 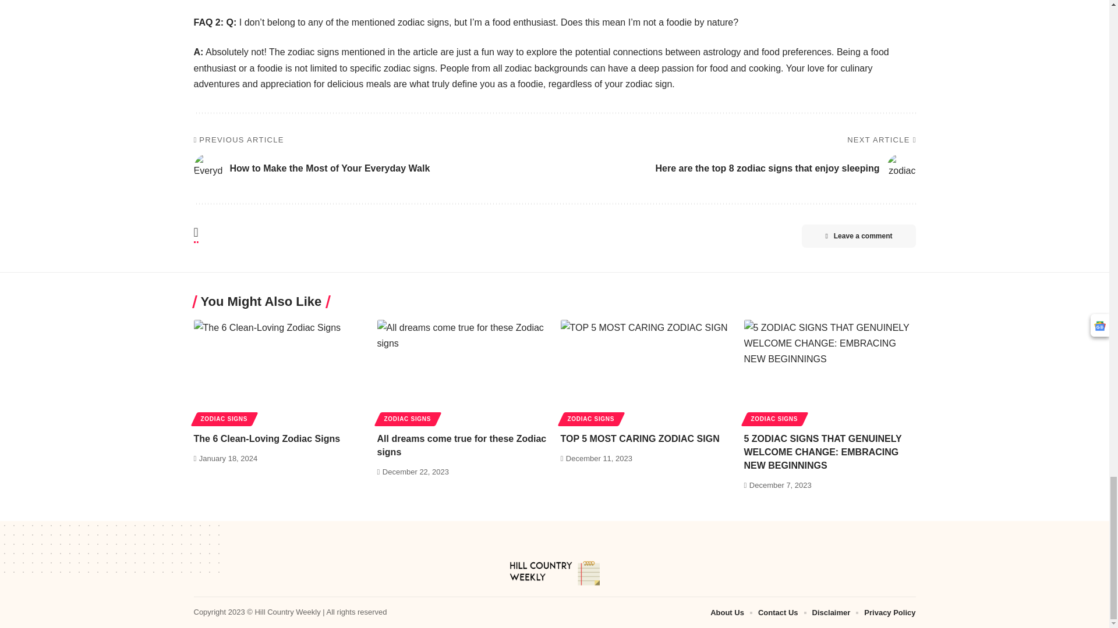 I want to click on All dreams come true for these Zodiac signs, so click(x=463, y=371).